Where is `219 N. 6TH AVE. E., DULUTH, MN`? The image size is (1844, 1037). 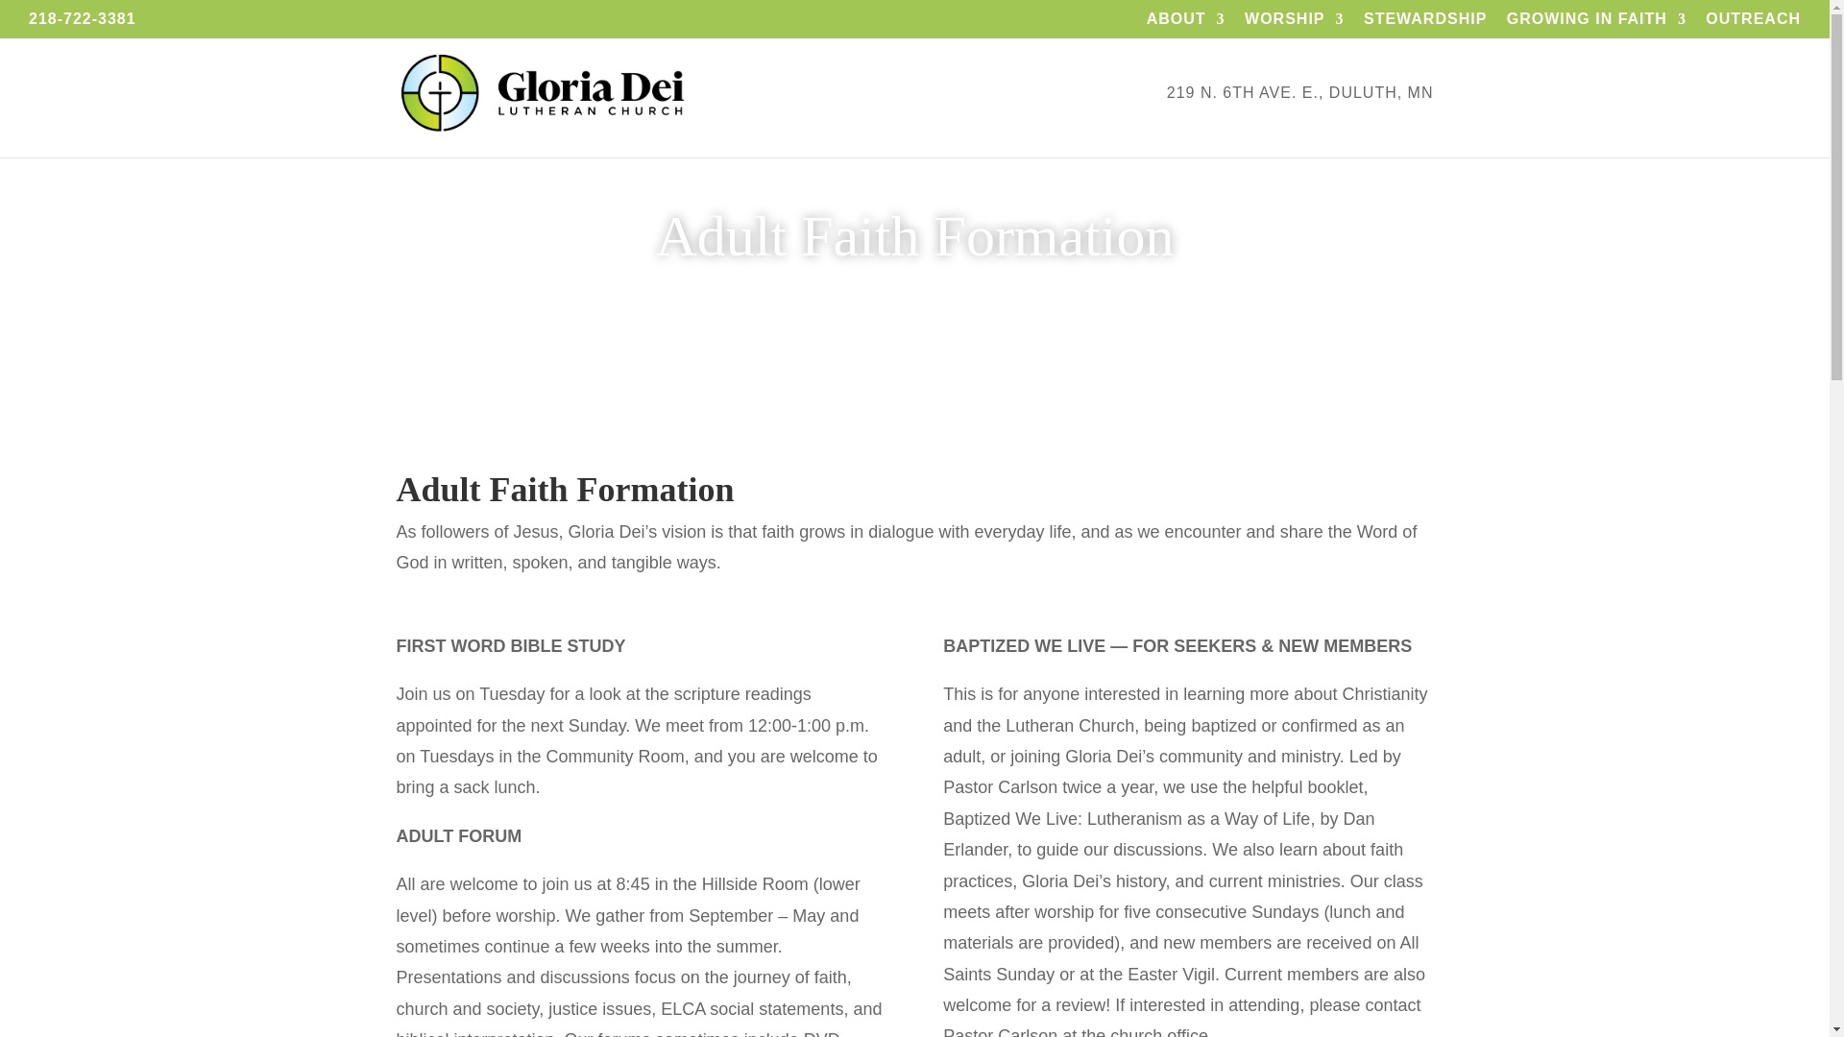
219 N. 6TH AVE. E., DULUTH, MN is located at coordinates (1300, 121).